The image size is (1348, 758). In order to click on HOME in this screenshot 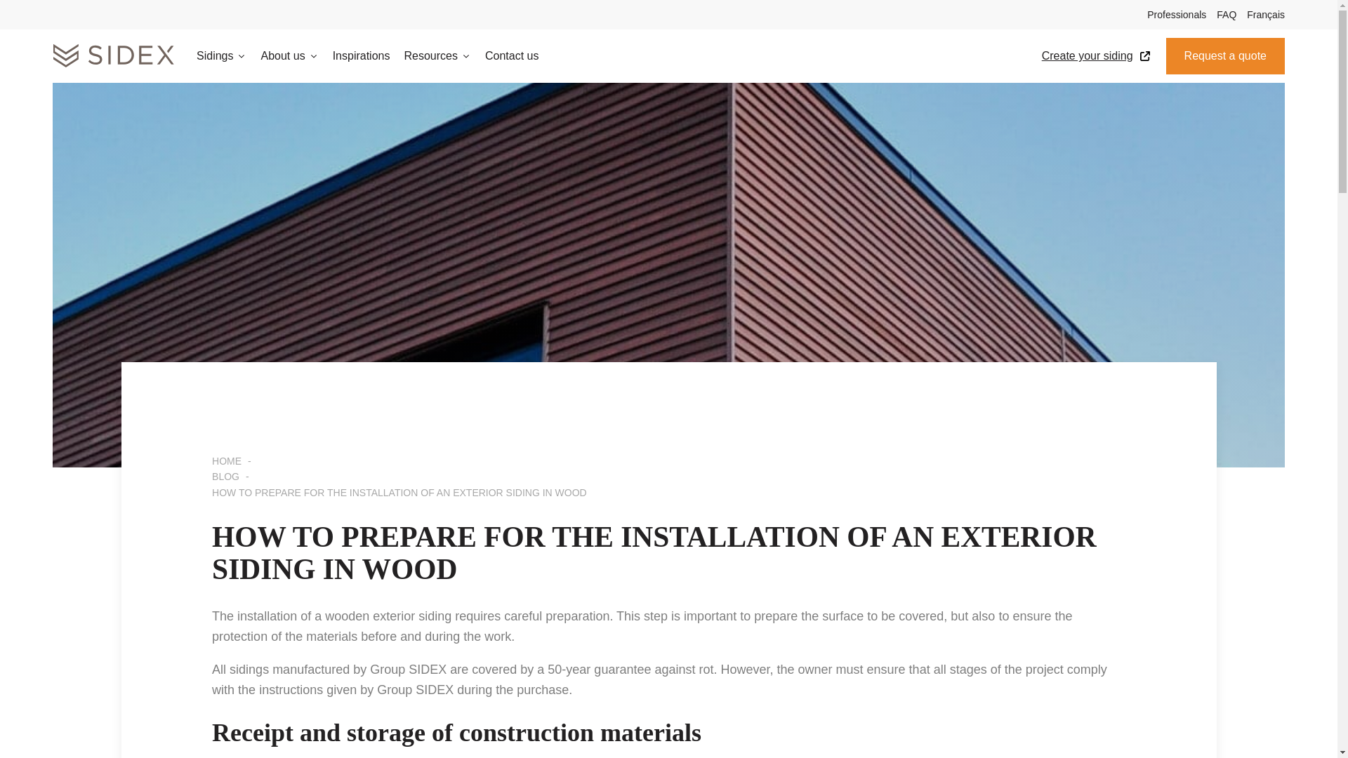, I will do `click(226, 461)`.